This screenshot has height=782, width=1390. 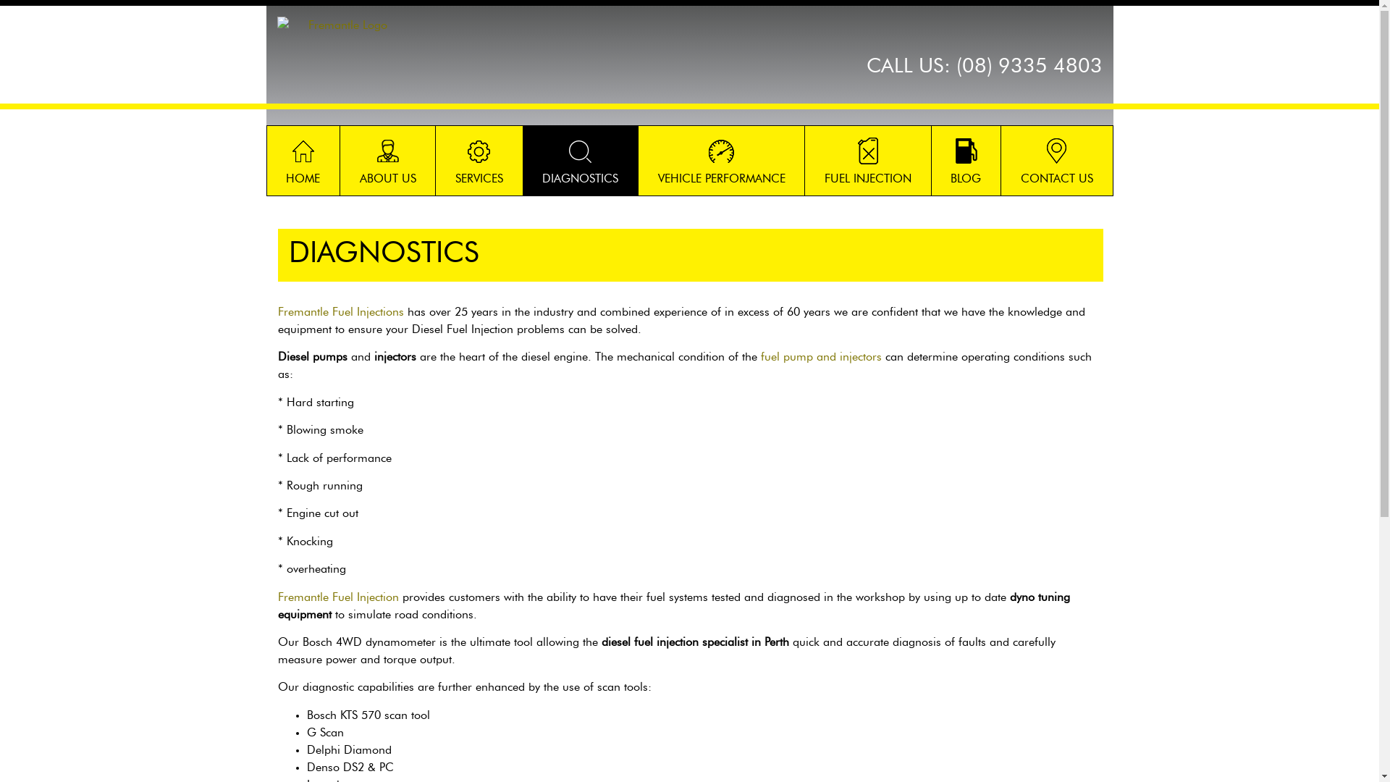 What do you see at coordinates (1029, 67) in the screenshot?
I see `(08) 9335 4803` at bounding box center [1029, 67].